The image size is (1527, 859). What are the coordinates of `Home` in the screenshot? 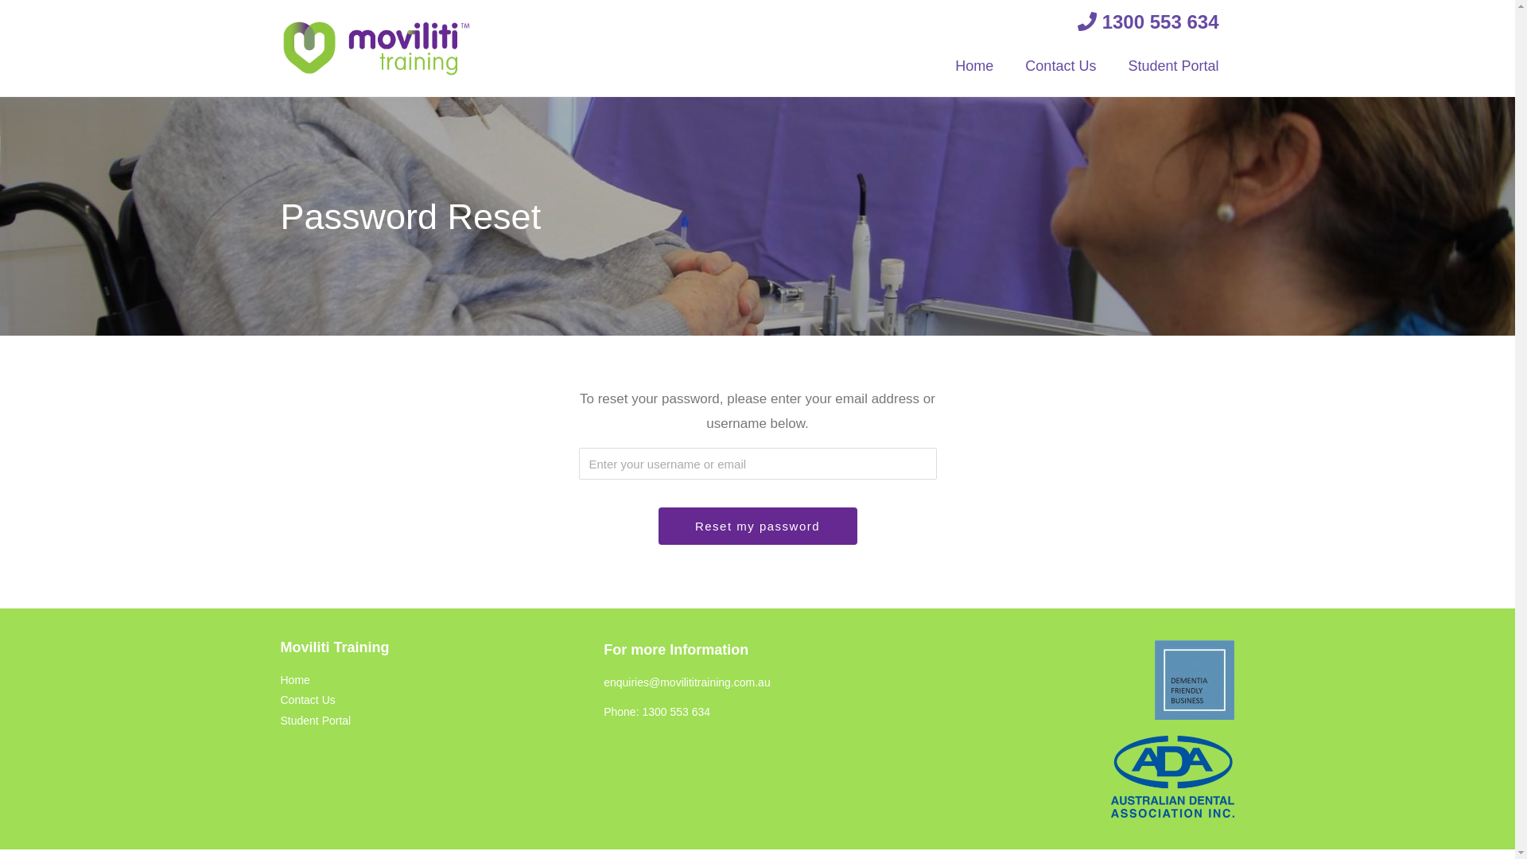 It's located at (294, 680).